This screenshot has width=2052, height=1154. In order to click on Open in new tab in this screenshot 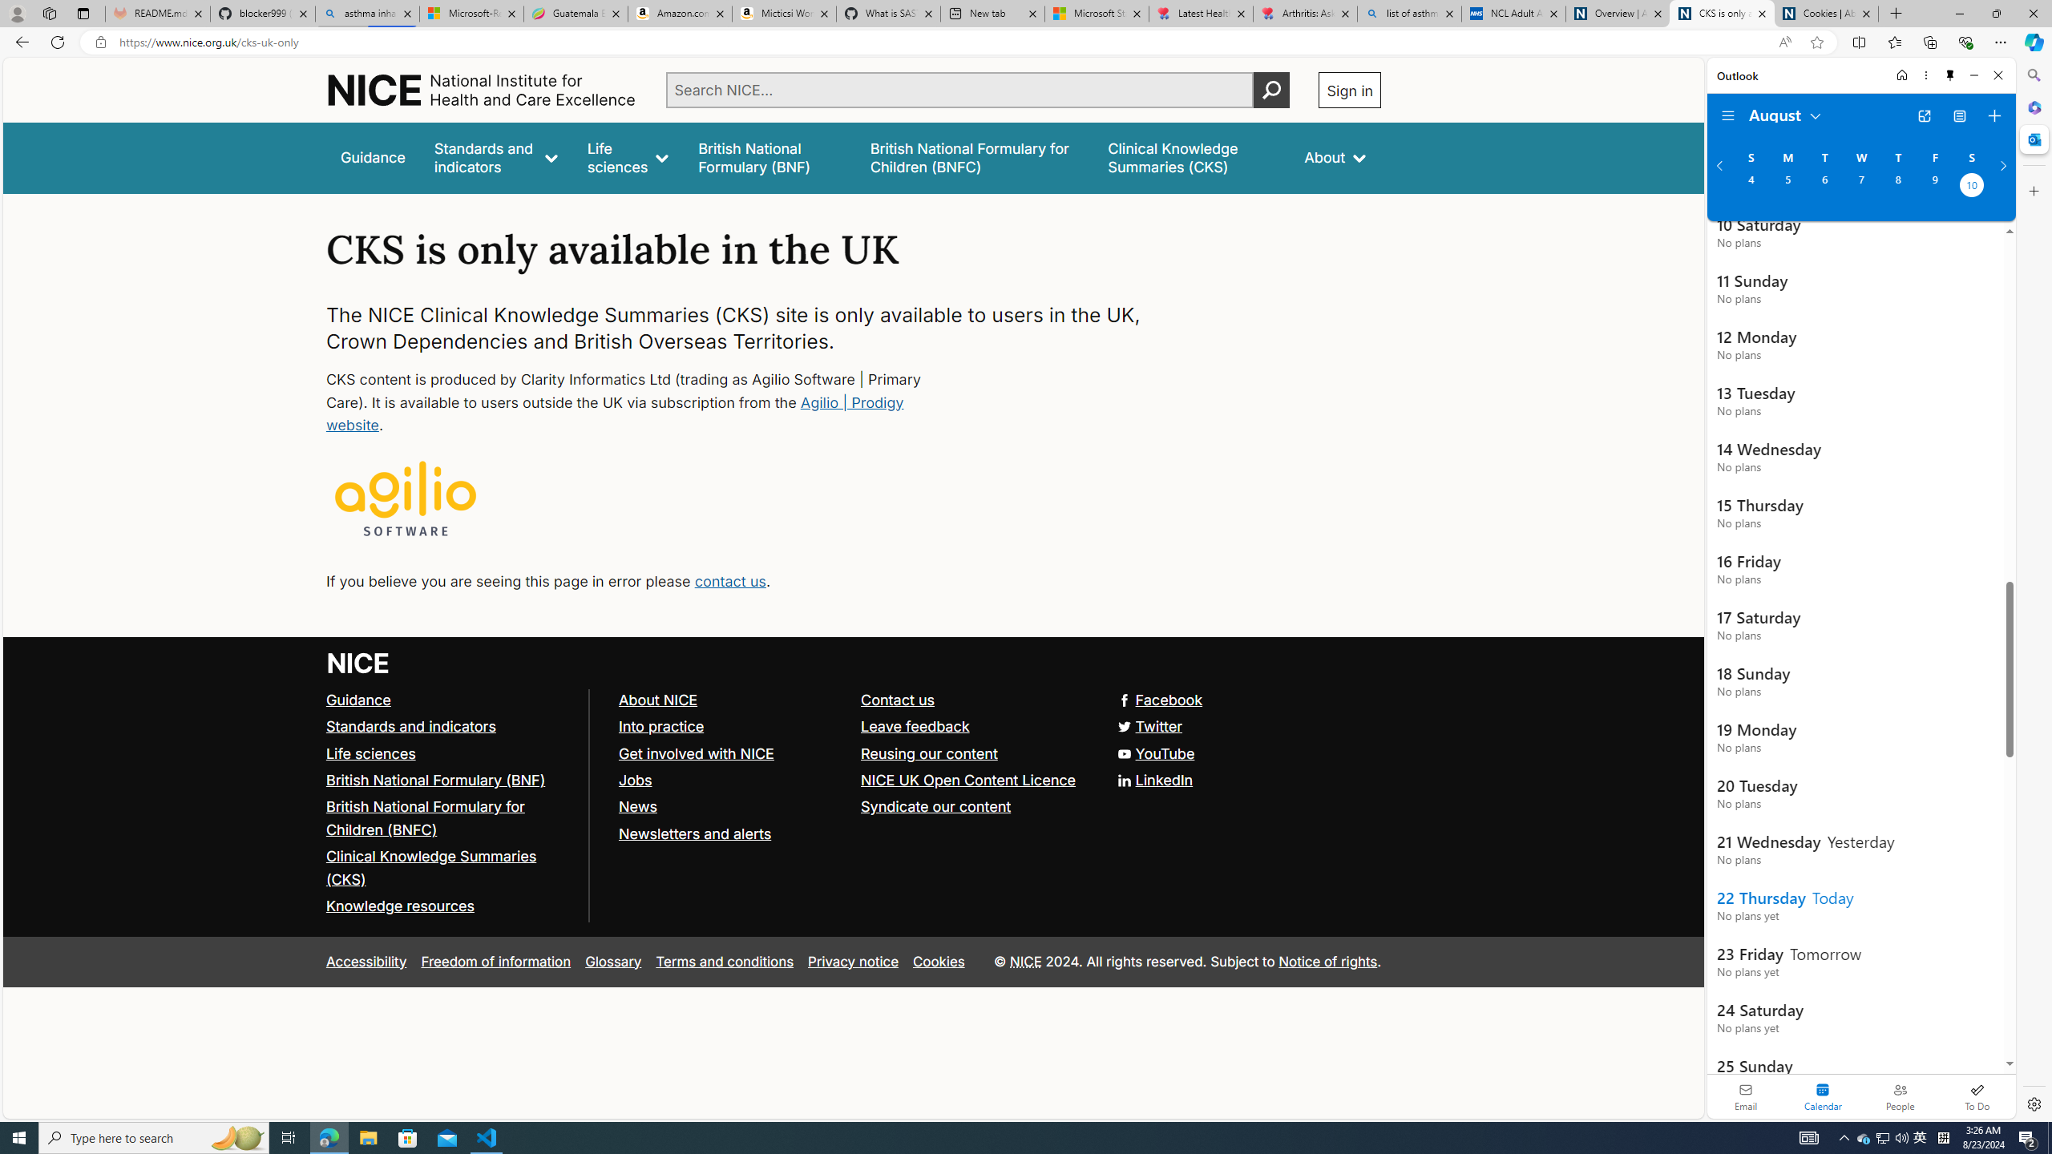, I will do `click(1924, 116)`.